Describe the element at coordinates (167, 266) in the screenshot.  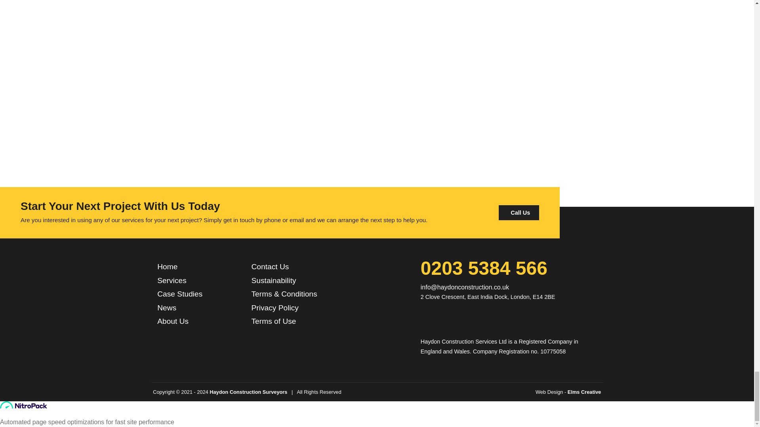
I see `Home` at that location.